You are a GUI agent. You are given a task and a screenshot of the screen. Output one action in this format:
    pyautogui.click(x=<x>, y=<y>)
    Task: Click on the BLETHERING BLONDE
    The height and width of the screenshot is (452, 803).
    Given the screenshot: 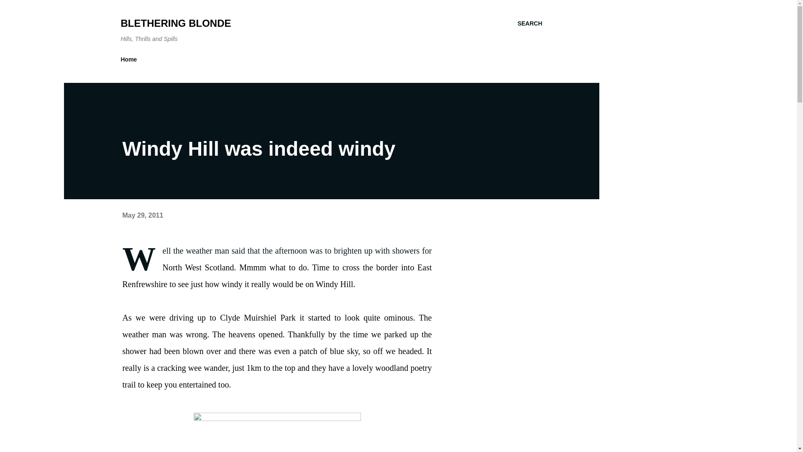 What is the action you would take?
    pyautogui.click(x=176, y=23)
    